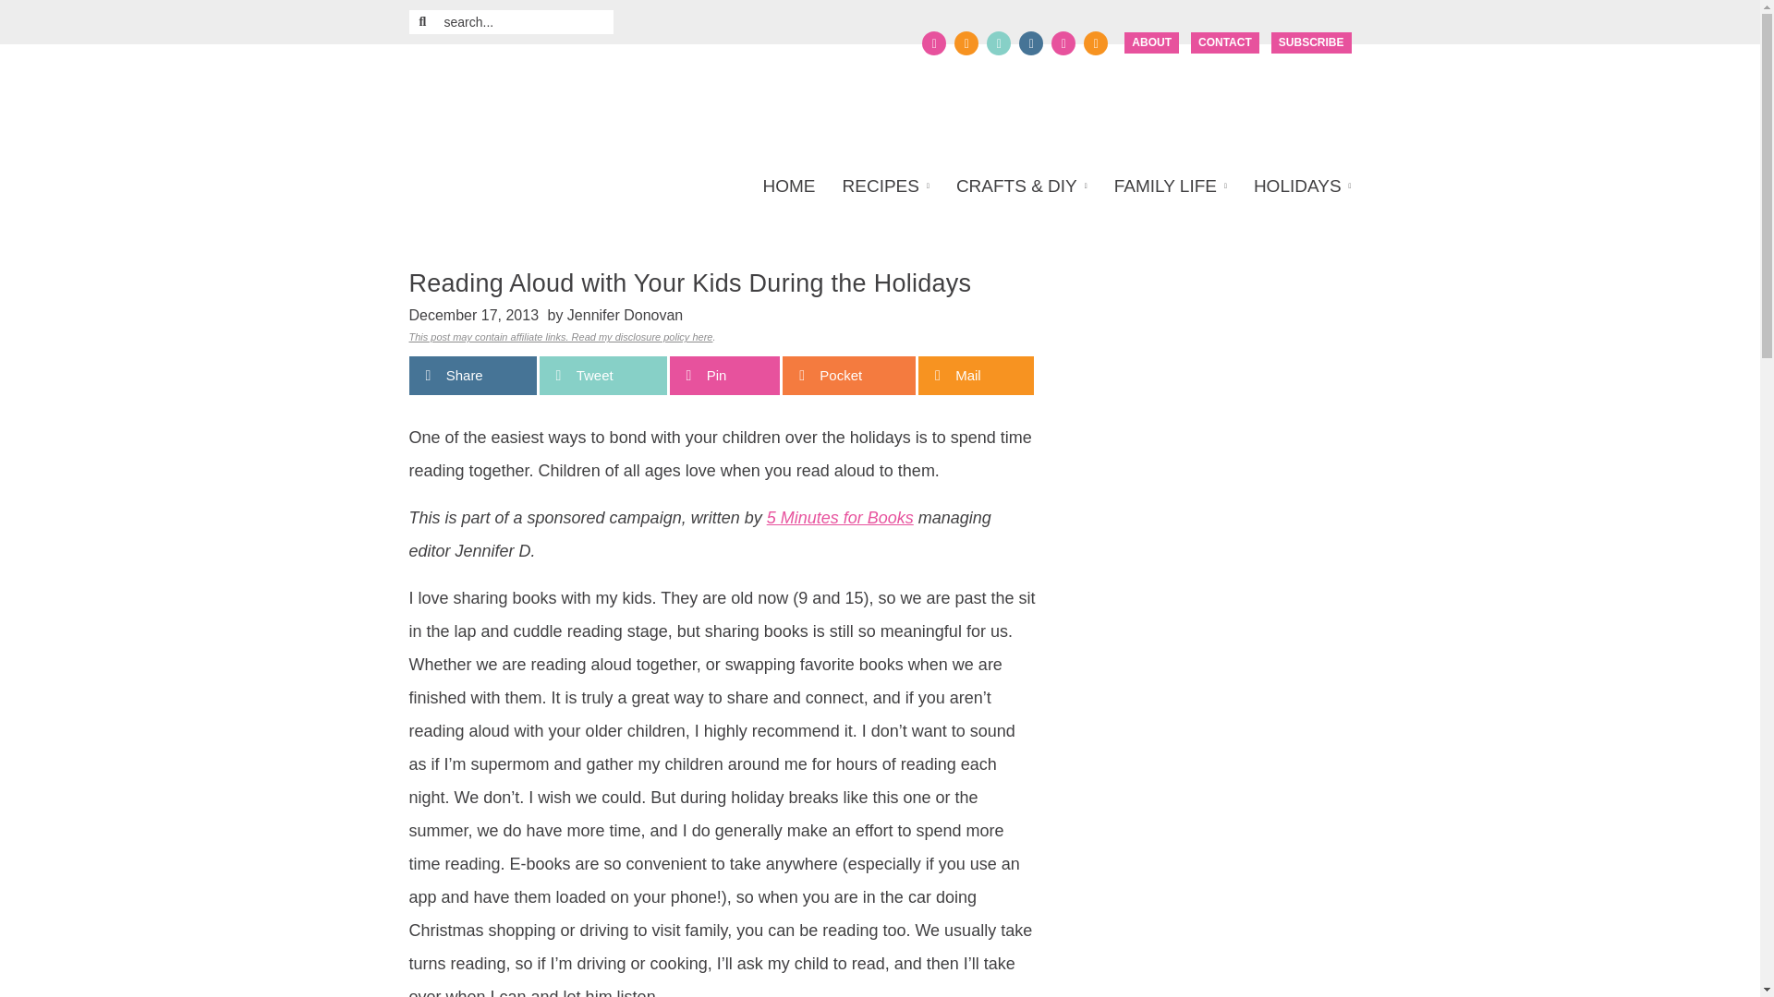 This screenshot has height=997, width=1774. Describe the element at coordinates (1063, 42) in the screenshot. I see `Follow 5 Minutes For Mom on YouTube` at that location.